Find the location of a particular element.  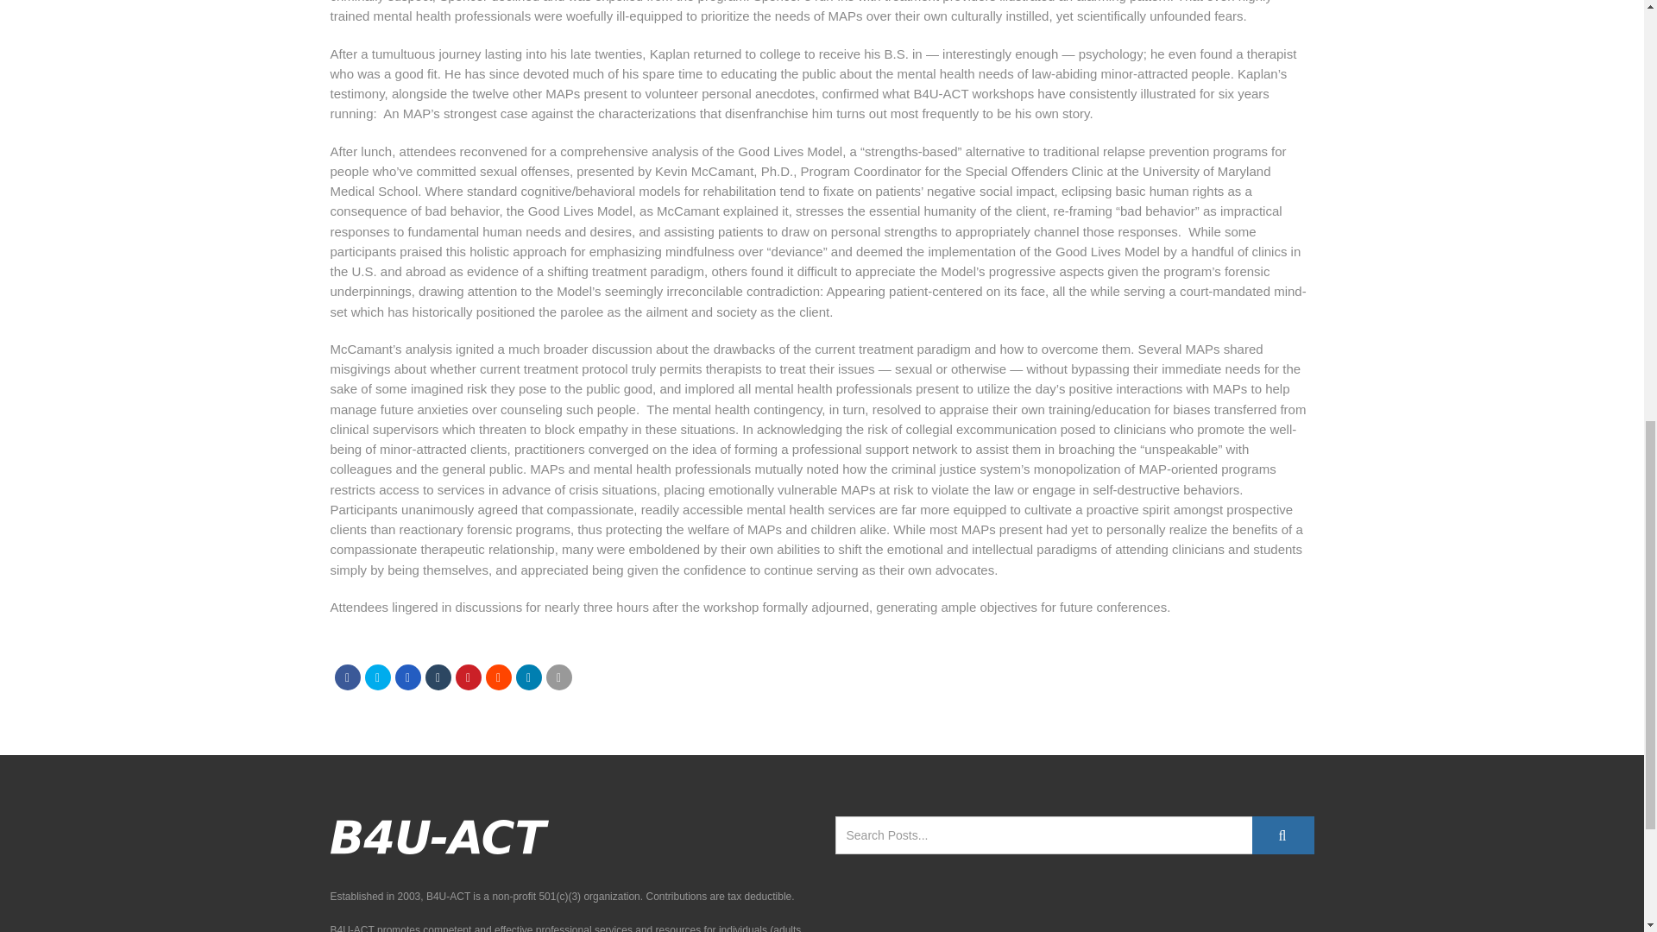

Tweet is located at coordinates (376, 677).